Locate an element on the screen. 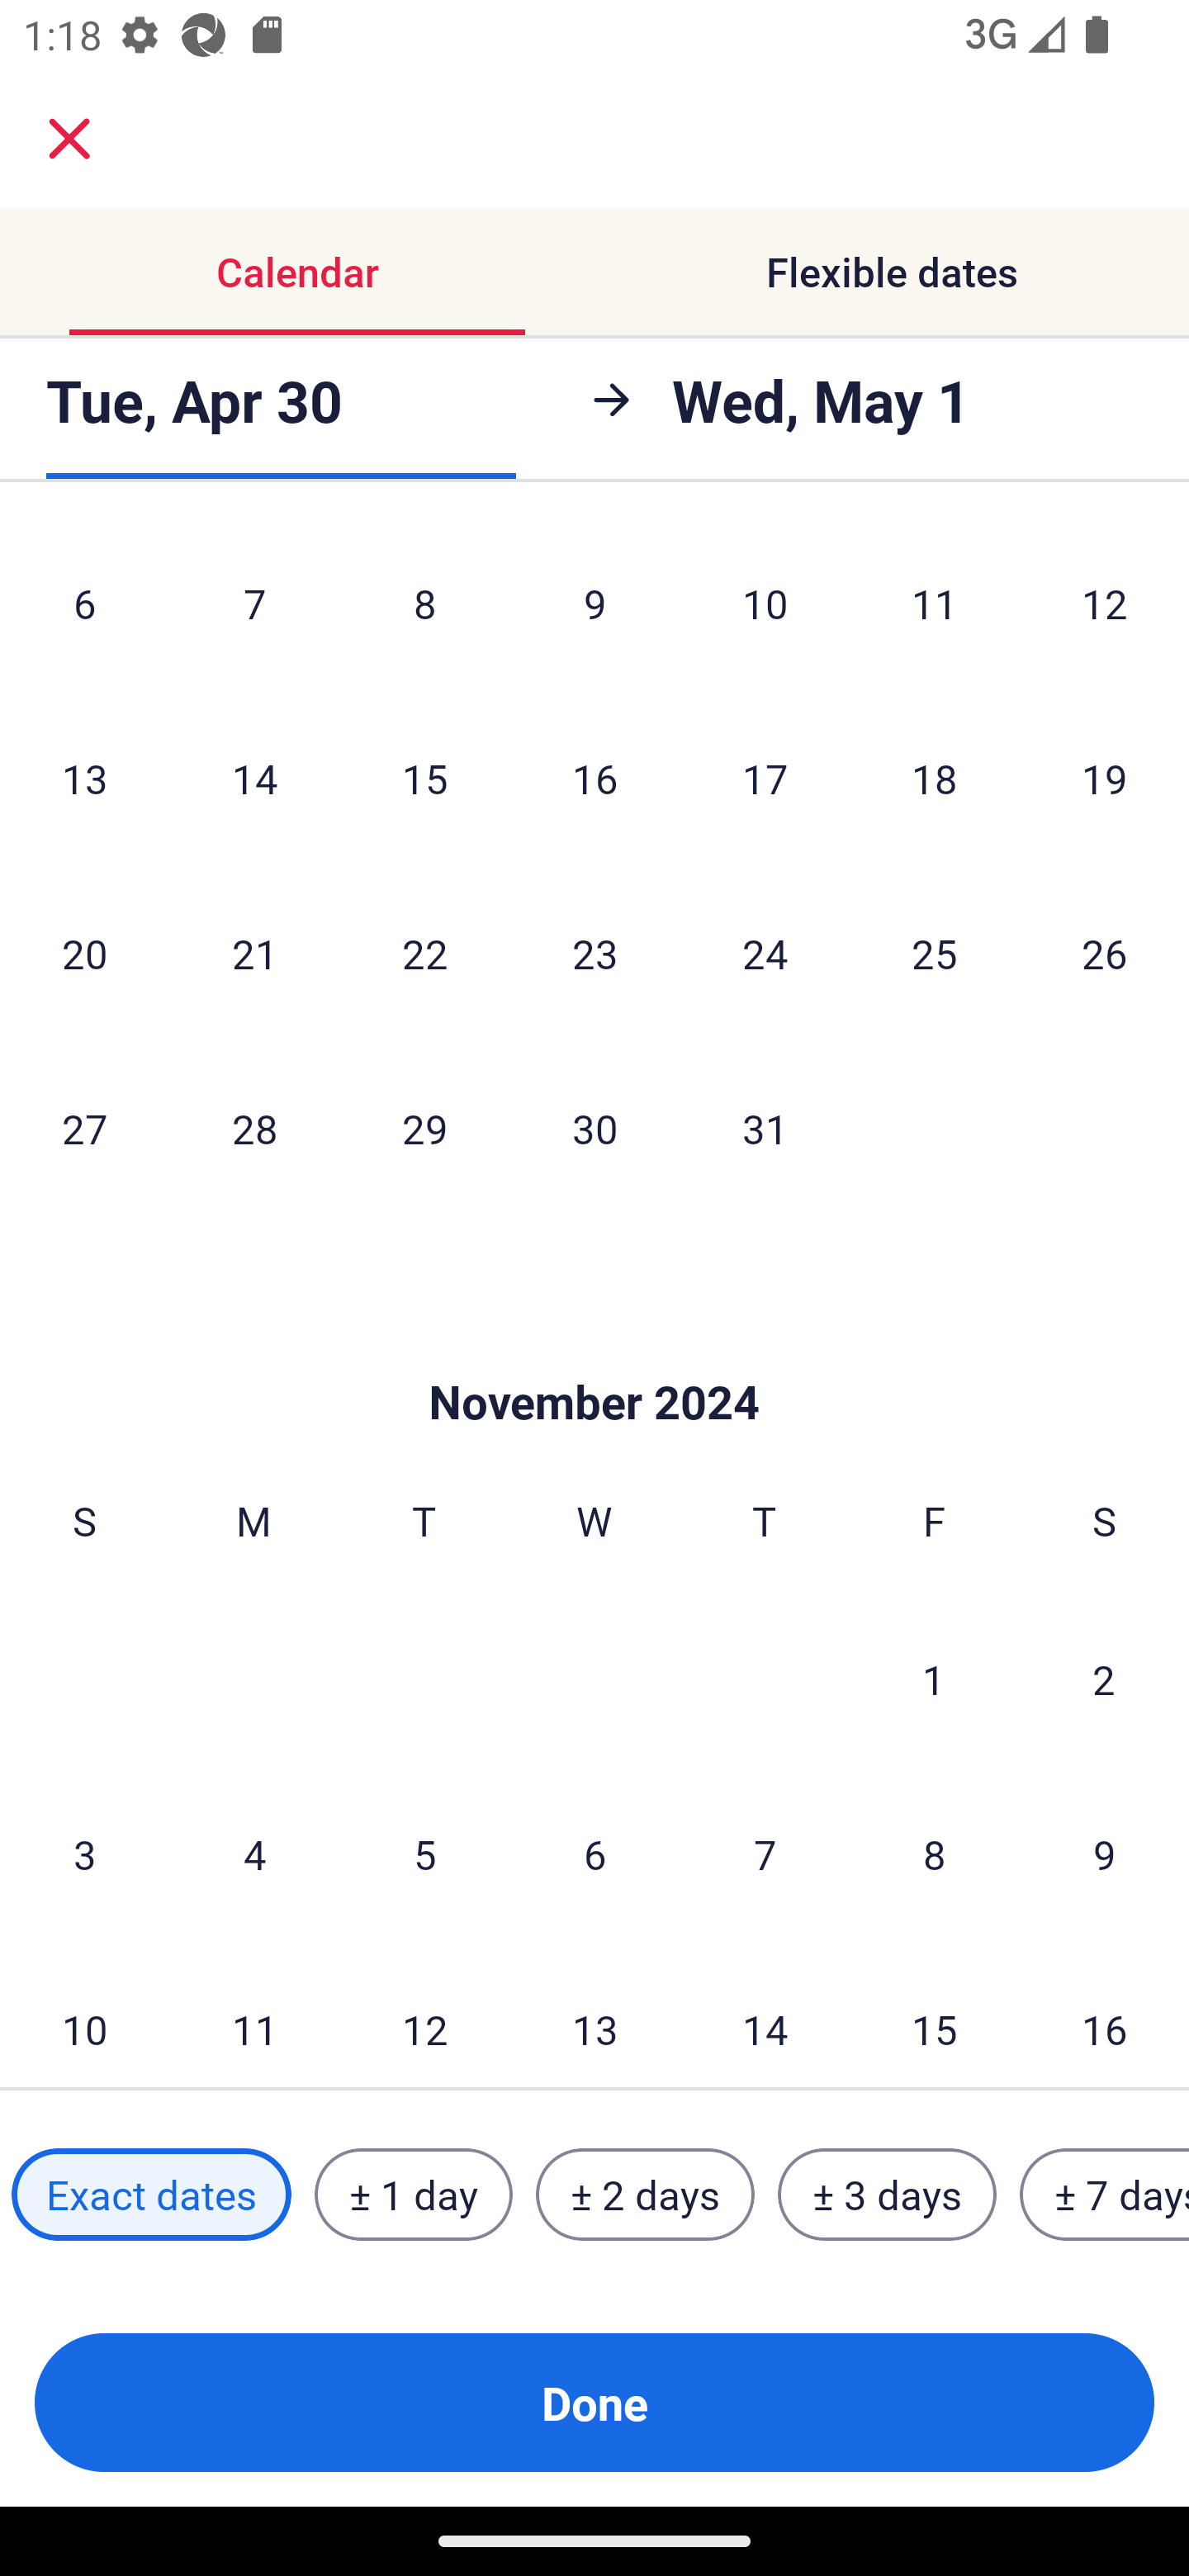 The image size is (1189, 2576). ± 1 day is located at coordinates (413, 2195).